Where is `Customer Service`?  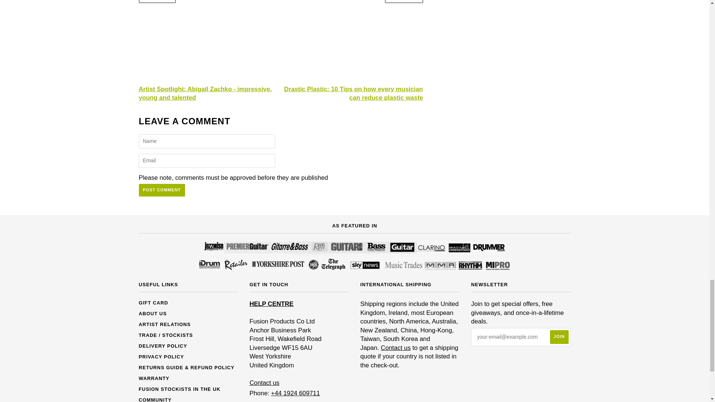 Customer Service is located at coordinates (264, 383).